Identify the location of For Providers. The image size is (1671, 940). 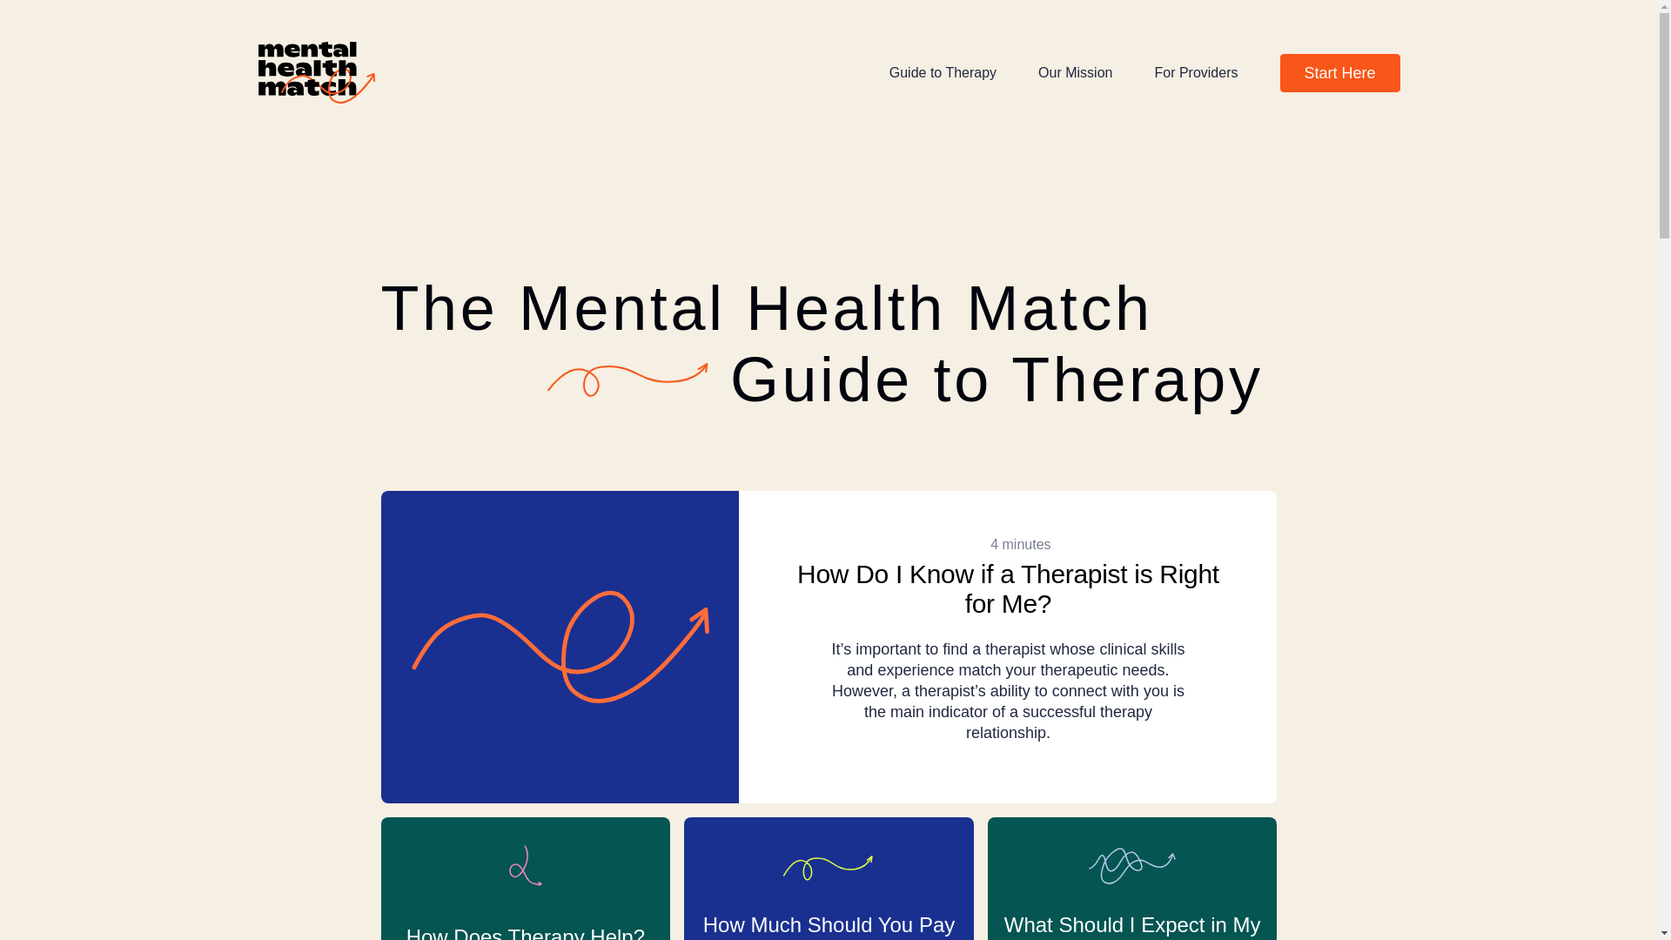
(1196, 71).